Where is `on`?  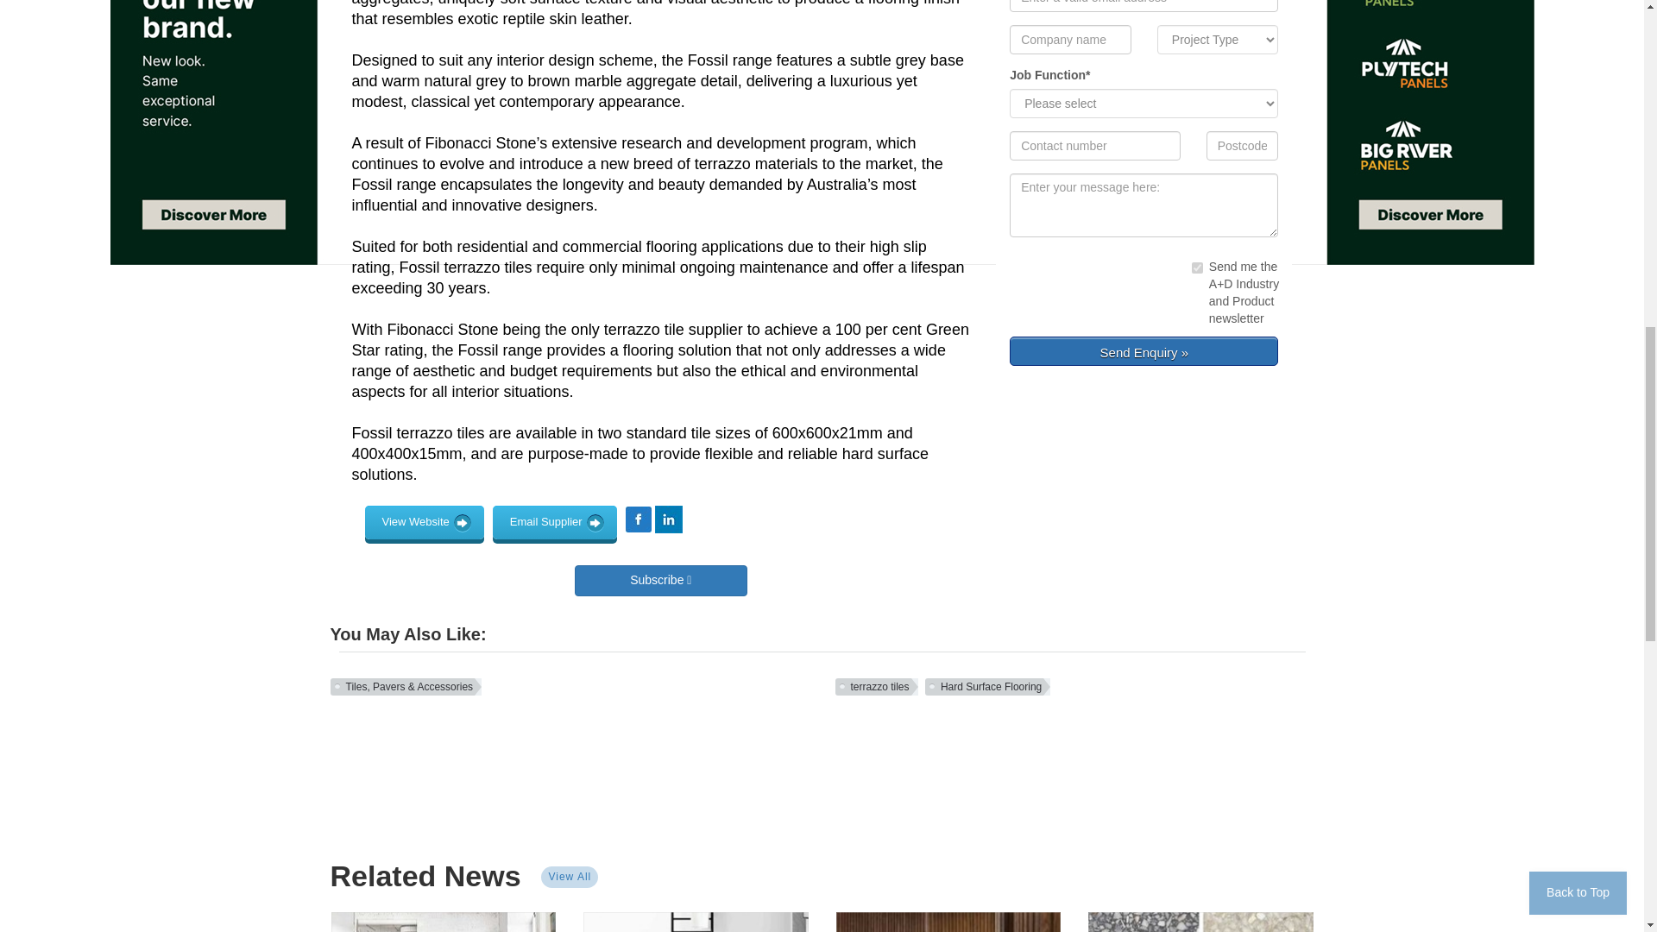 on is located at coordinates (1196, 268).